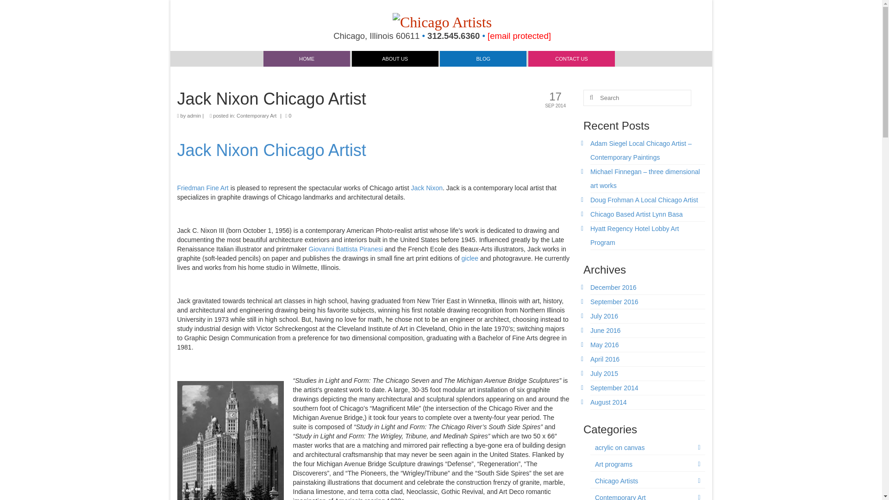  Describe the element at coordinates (470, 258) in the screenshot. I see `giclee` at that location.